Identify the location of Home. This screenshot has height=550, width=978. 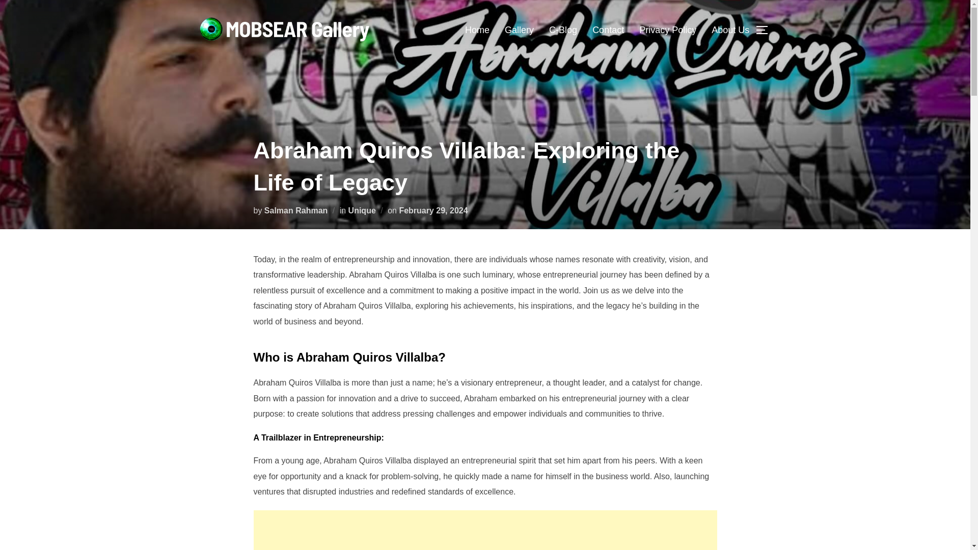
(477, 30).